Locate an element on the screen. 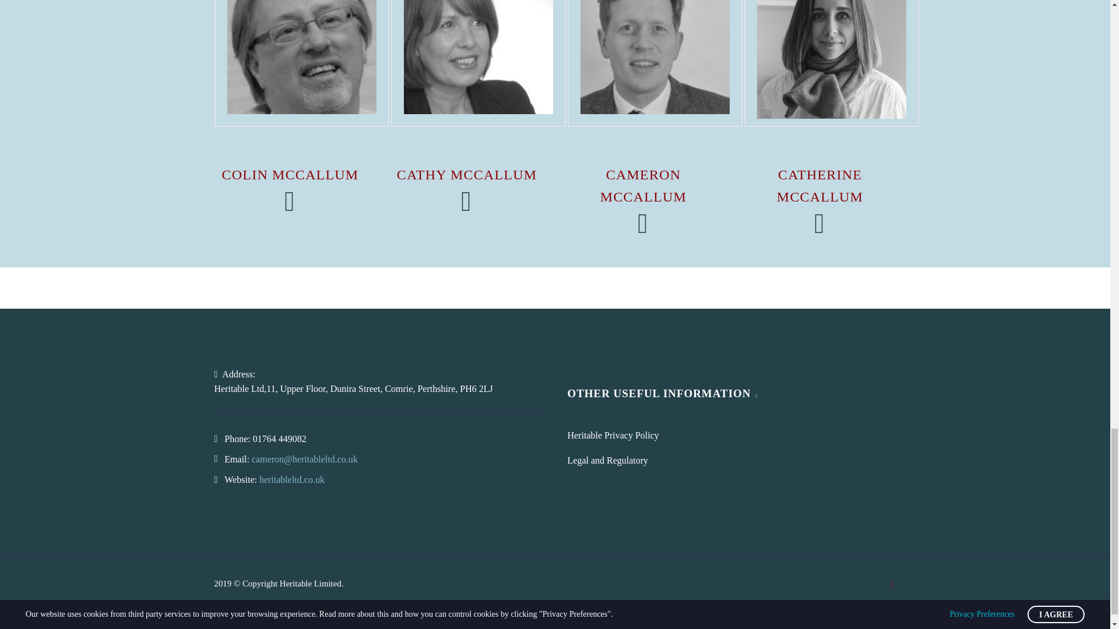  CATHERINE MCCALLUM is located at coordinates (819, 186).